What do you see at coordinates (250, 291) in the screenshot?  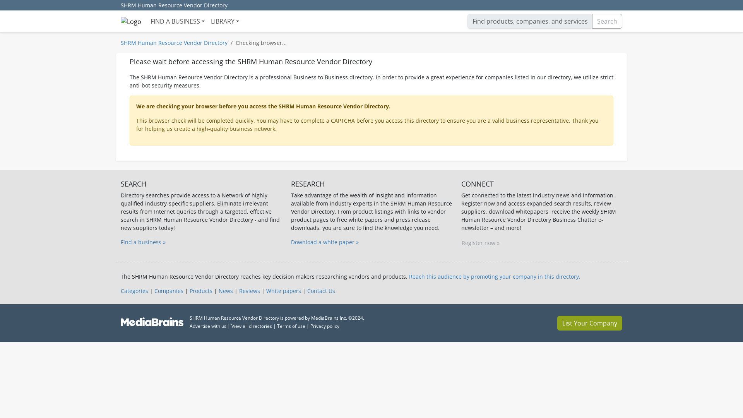 I see `Reviews` at bounding box center [250, 291].